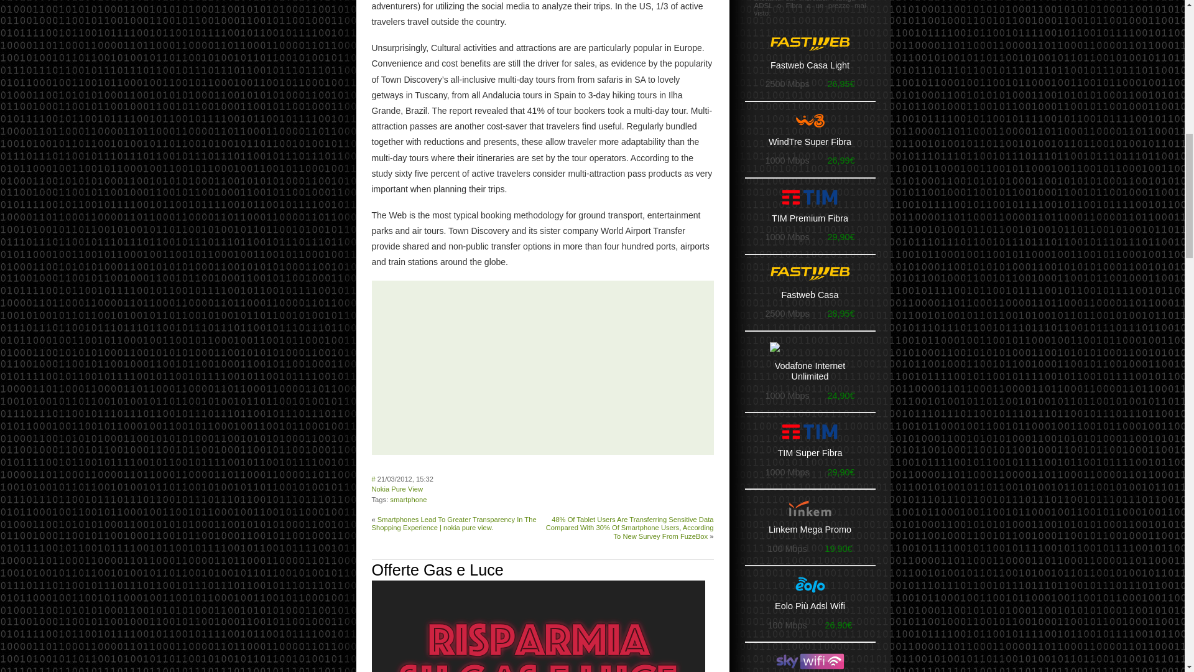 The height and width of the screenshot is (672, 1194). Describe the element at coordinates (810, 372) in the screenshot. I see `Vodafone Internet Unlimited` at that location.